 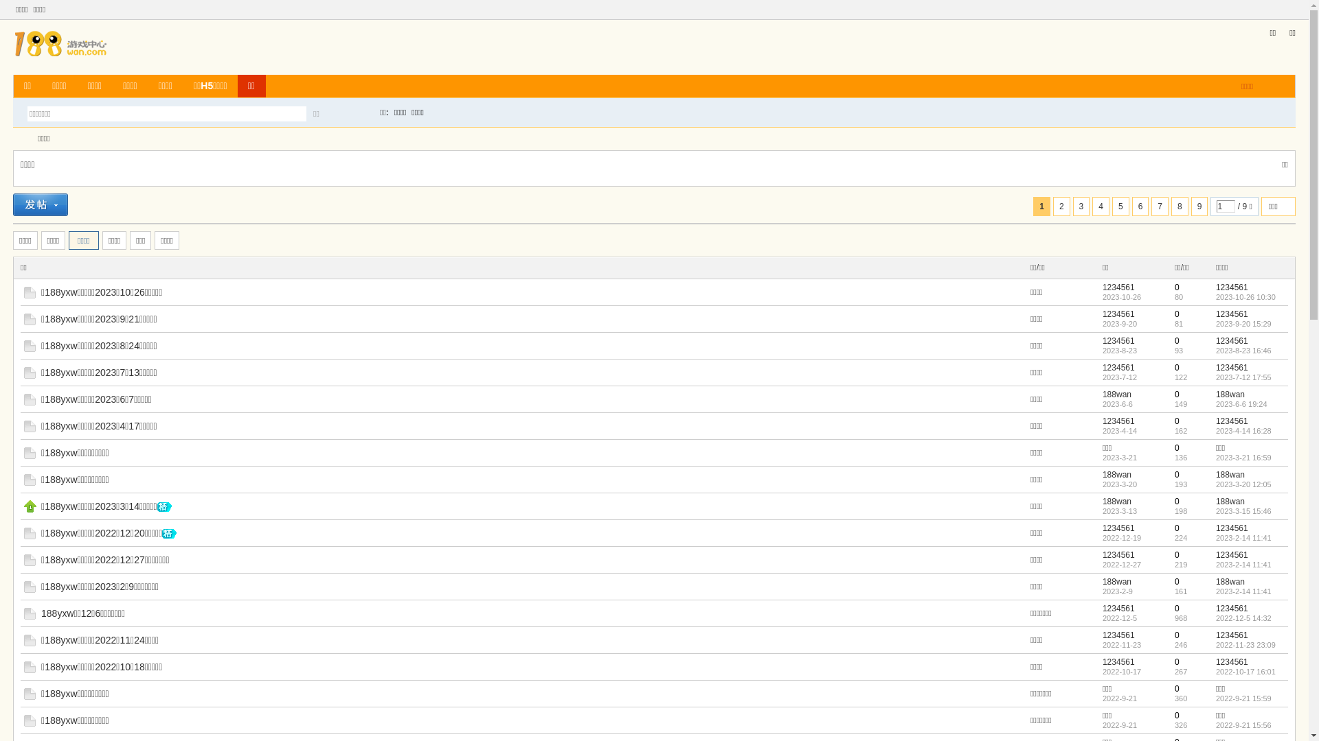 What do you see at coordinates (1246, 672) in the screenshot?
I see `2022-10-17 16:01` at bounding box center [1246, 672].